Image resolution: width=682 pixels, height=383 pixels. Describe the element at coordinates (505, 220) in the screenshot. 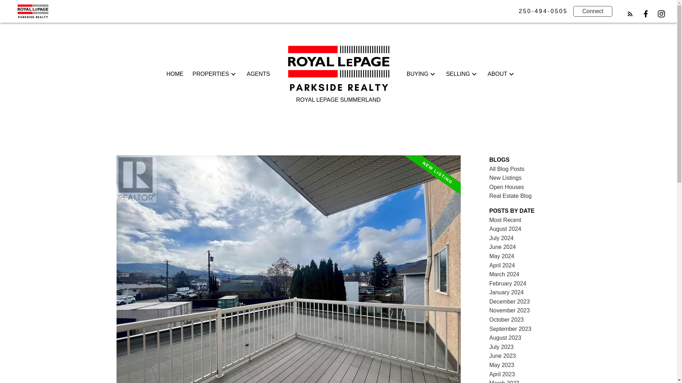

I see `Most Recent` at that location.